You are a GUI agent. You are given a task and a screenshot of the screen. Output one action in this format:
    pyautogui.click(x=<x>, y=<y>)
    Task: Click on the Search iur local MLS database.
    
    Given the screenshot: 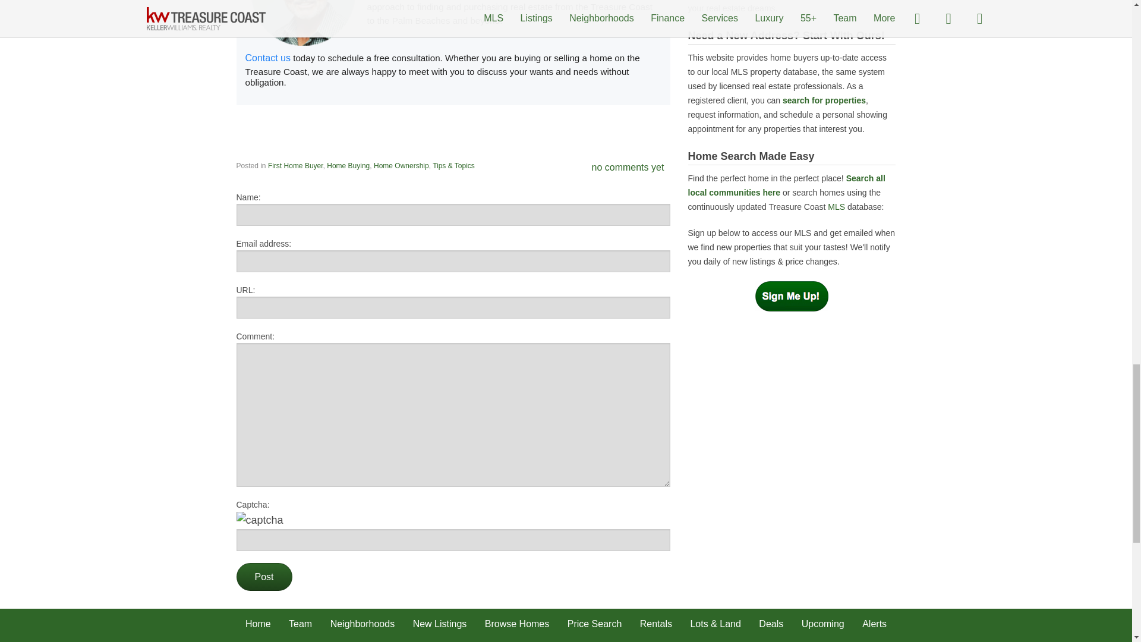 What is the action you would take?
    pyautogui.click(x=837, y=207)
    